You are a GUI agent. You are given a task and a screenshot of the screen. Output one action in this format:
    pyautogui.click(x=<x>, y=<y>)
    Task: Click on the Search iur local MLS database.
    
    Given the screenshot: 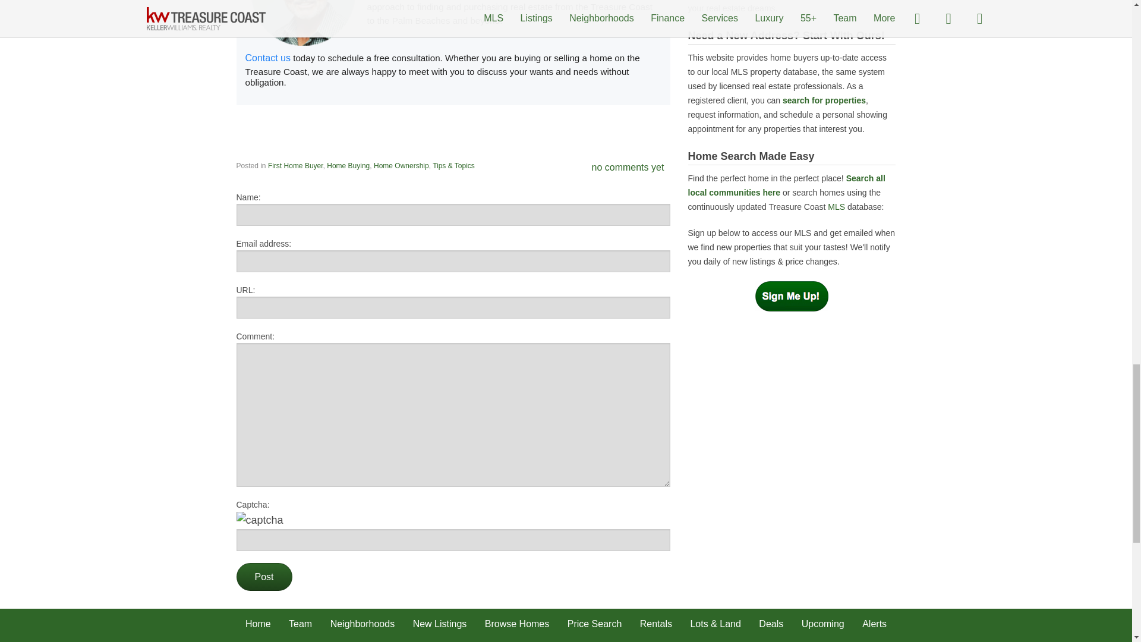 What is the action you would take?
    pyautogui.click(x=837, y=207)
    